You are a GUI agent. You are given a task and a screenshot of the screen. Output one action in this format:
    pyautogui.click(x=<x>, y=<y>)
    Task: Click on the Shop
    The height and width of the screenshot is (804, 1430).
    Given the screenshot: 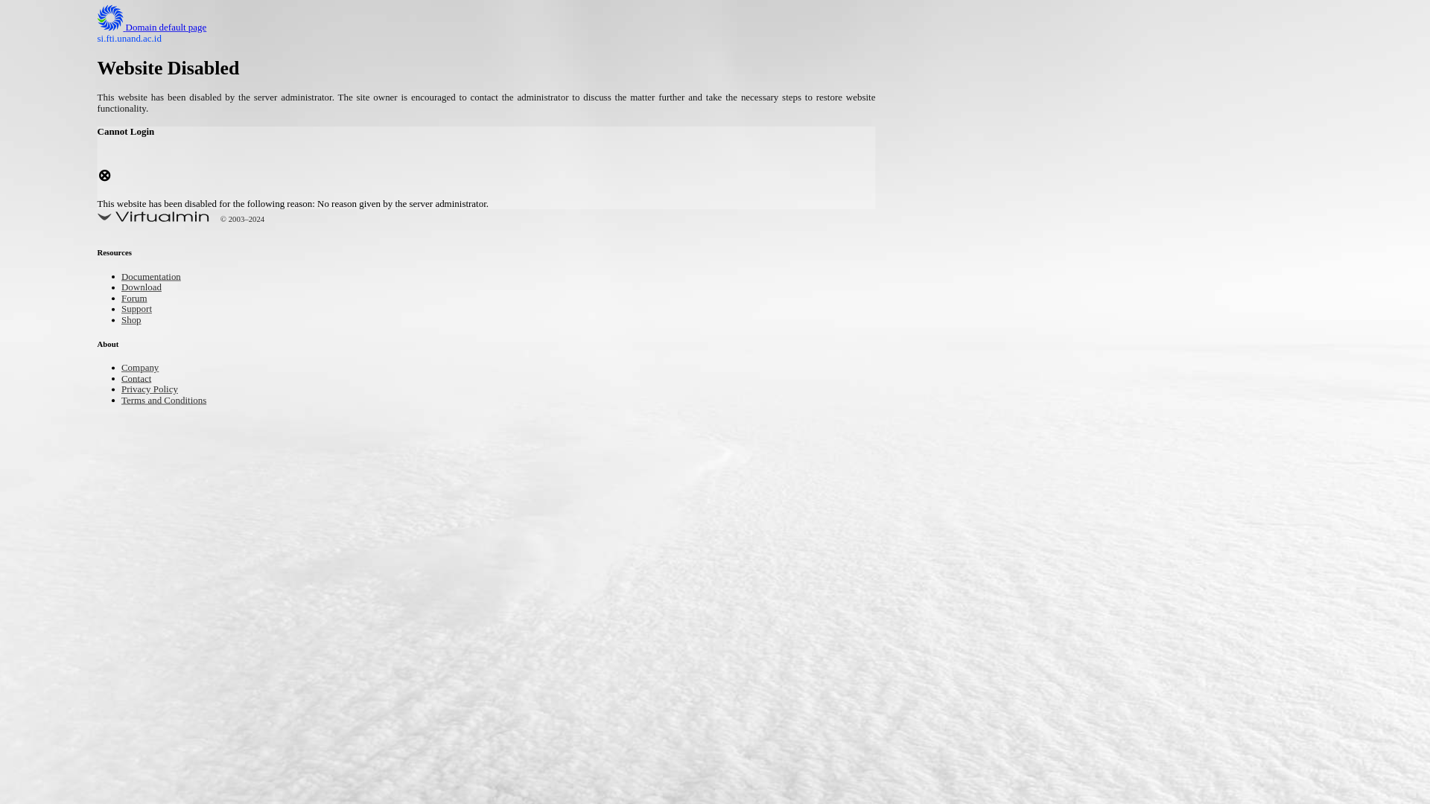 What is the action you would take?
    pyautogui.click(x=133, y=321)
    